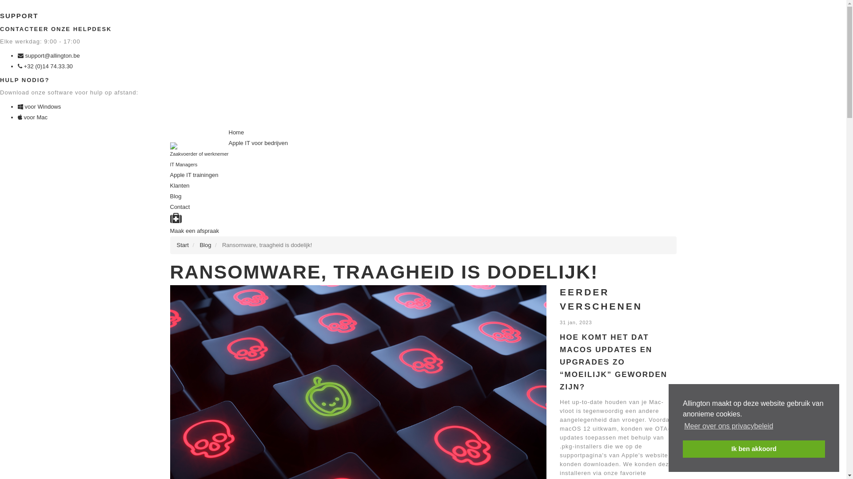 The width and height of the screenshot is (853, 479). Describe the element at coordinates (195, 231) in the screenshot. I see `Maak een afspraak` at that location.